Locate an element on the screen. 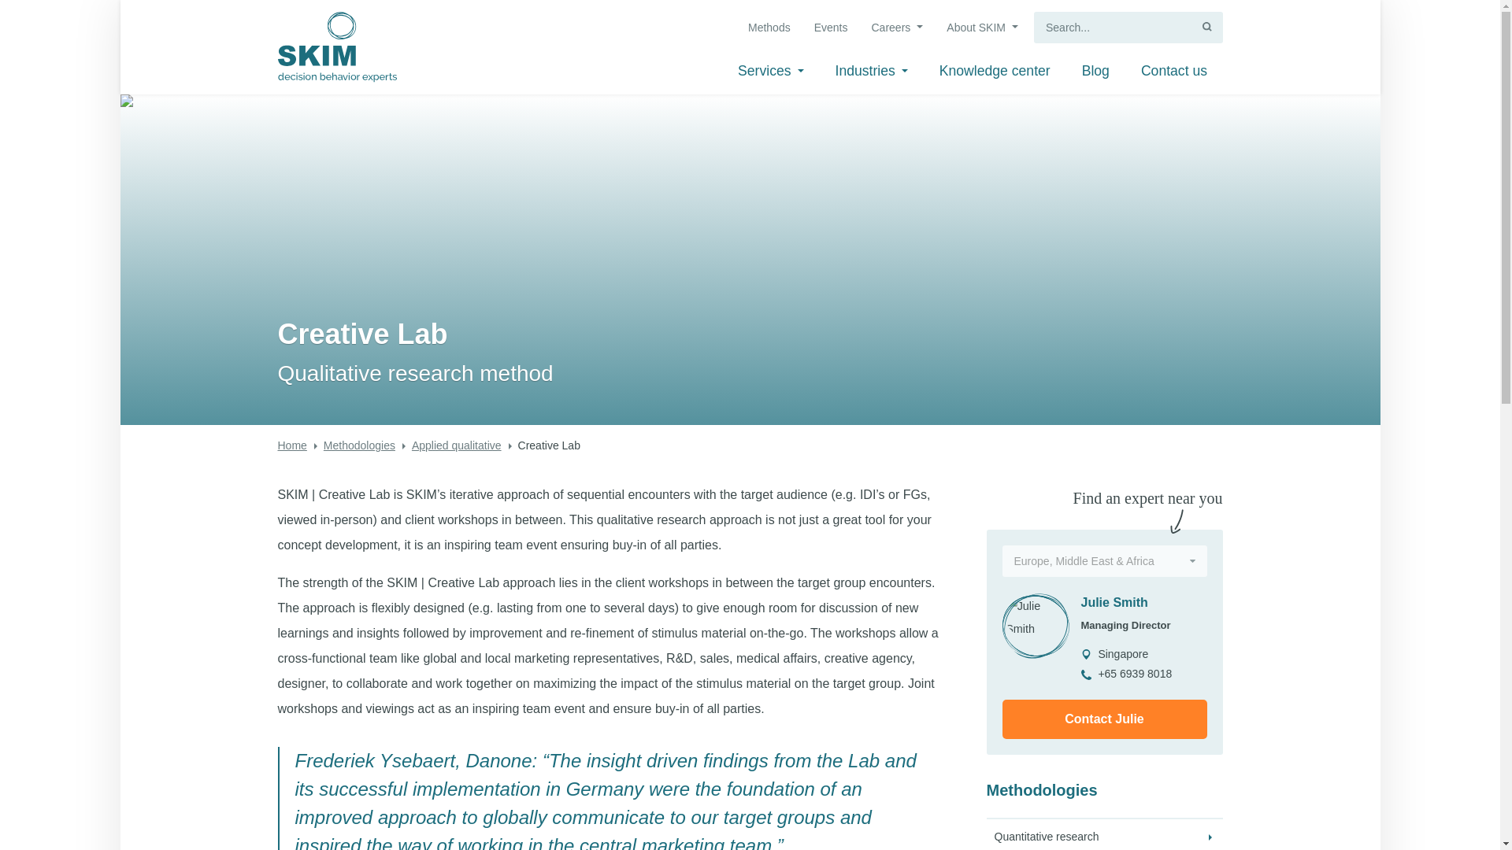  Services is located at coordinates (770, 74).